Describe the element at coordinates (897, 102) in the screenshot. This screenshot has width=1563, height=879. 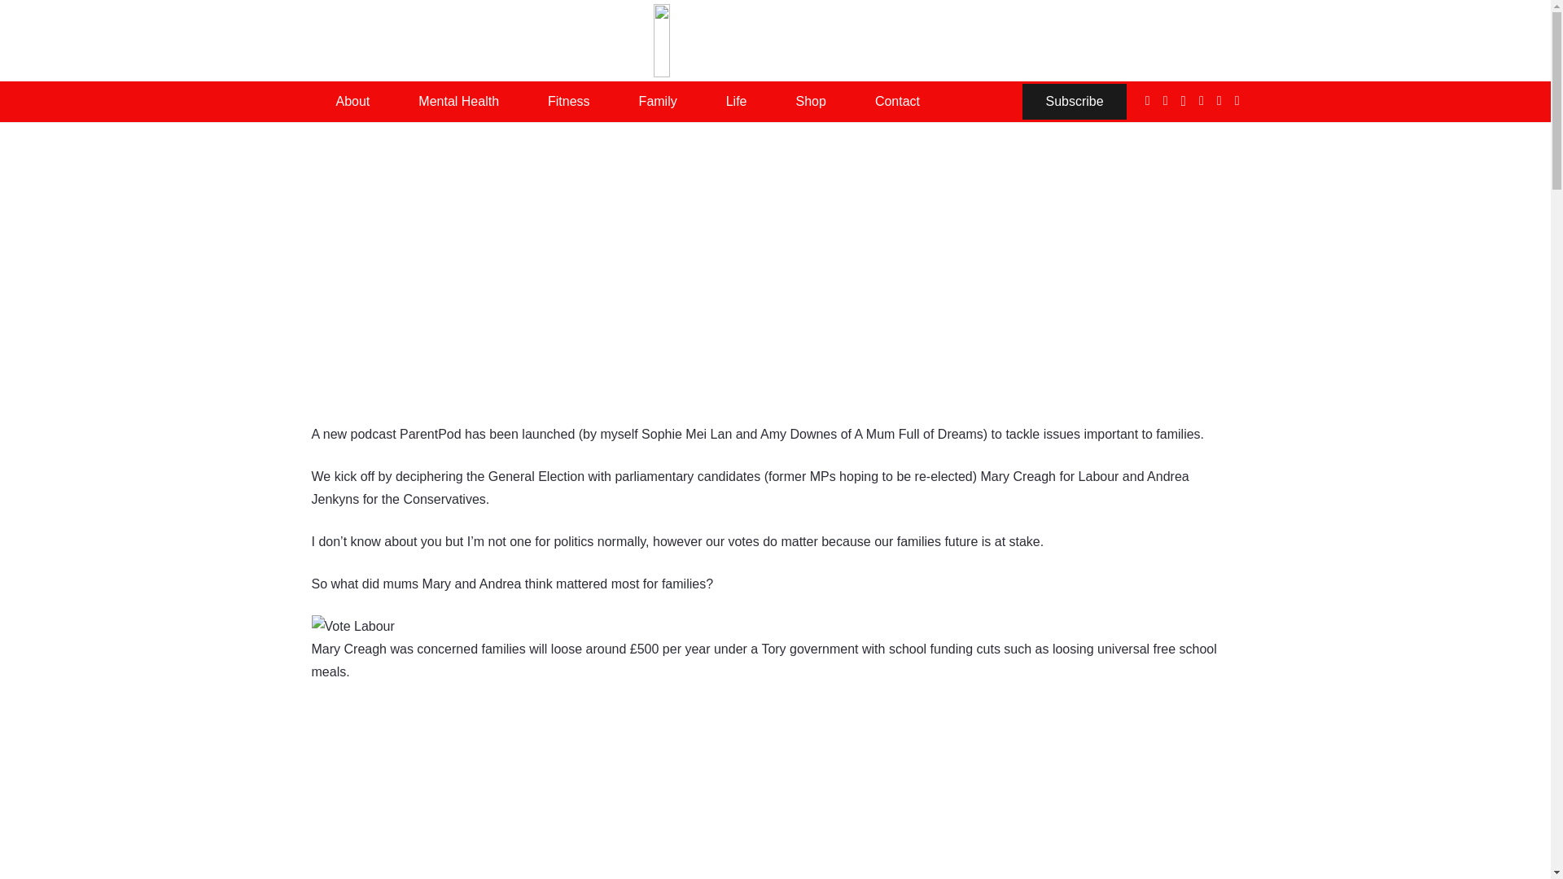
I see `Contact` at that location.